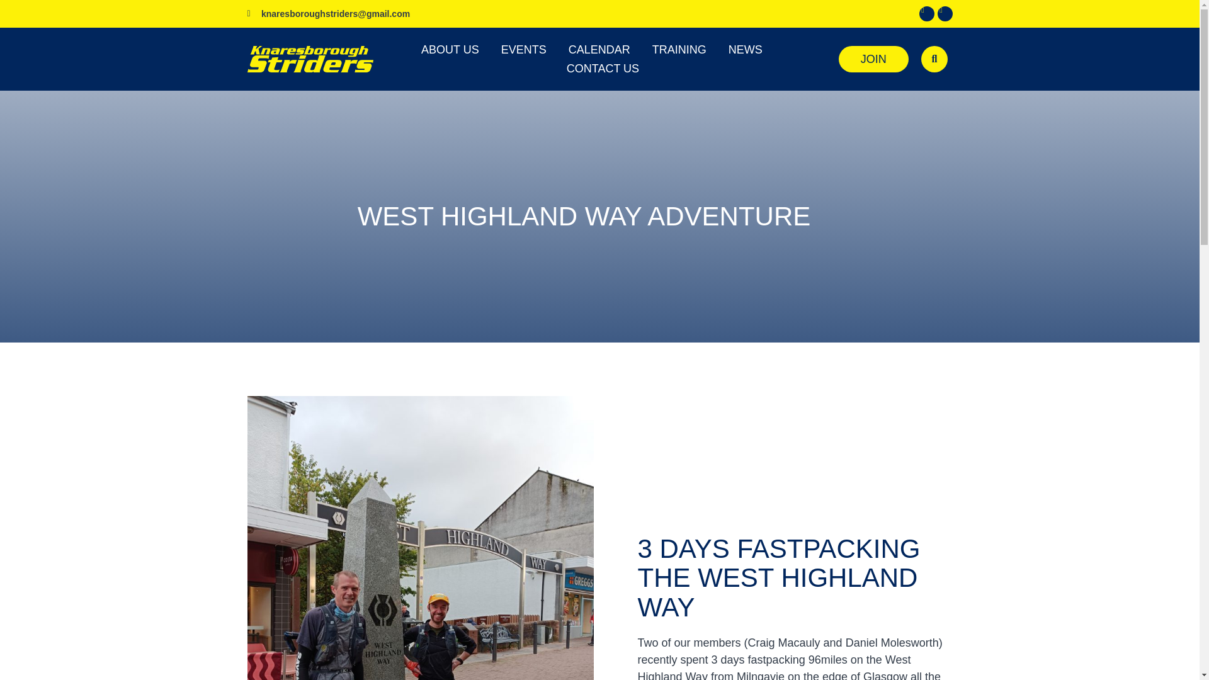  What do you see at coordinates (599, 49) in the screenshot?
I see `CALENDAR` at bounding box center [599, 49].